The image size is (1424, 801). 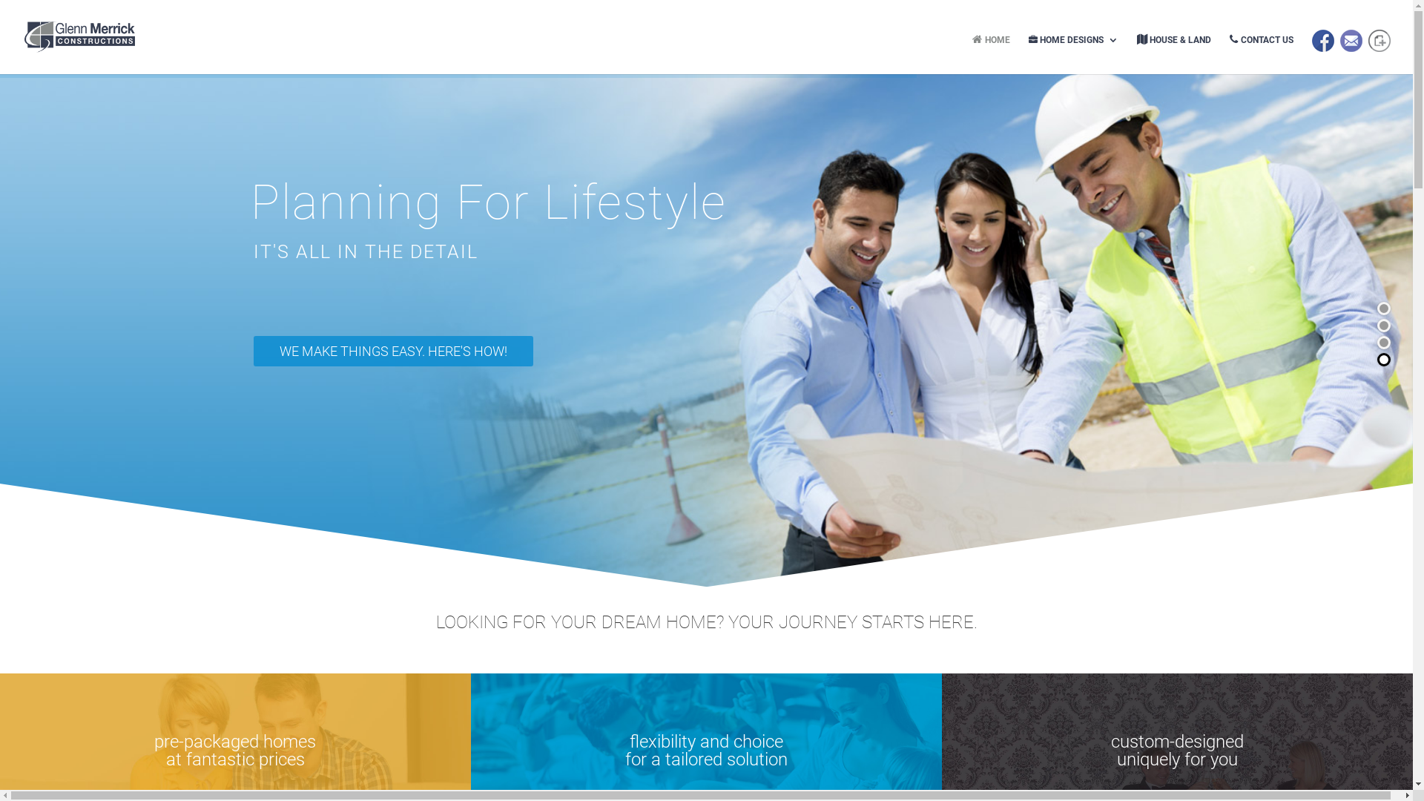 I want to click on HOME, so click(x=991, y=51).